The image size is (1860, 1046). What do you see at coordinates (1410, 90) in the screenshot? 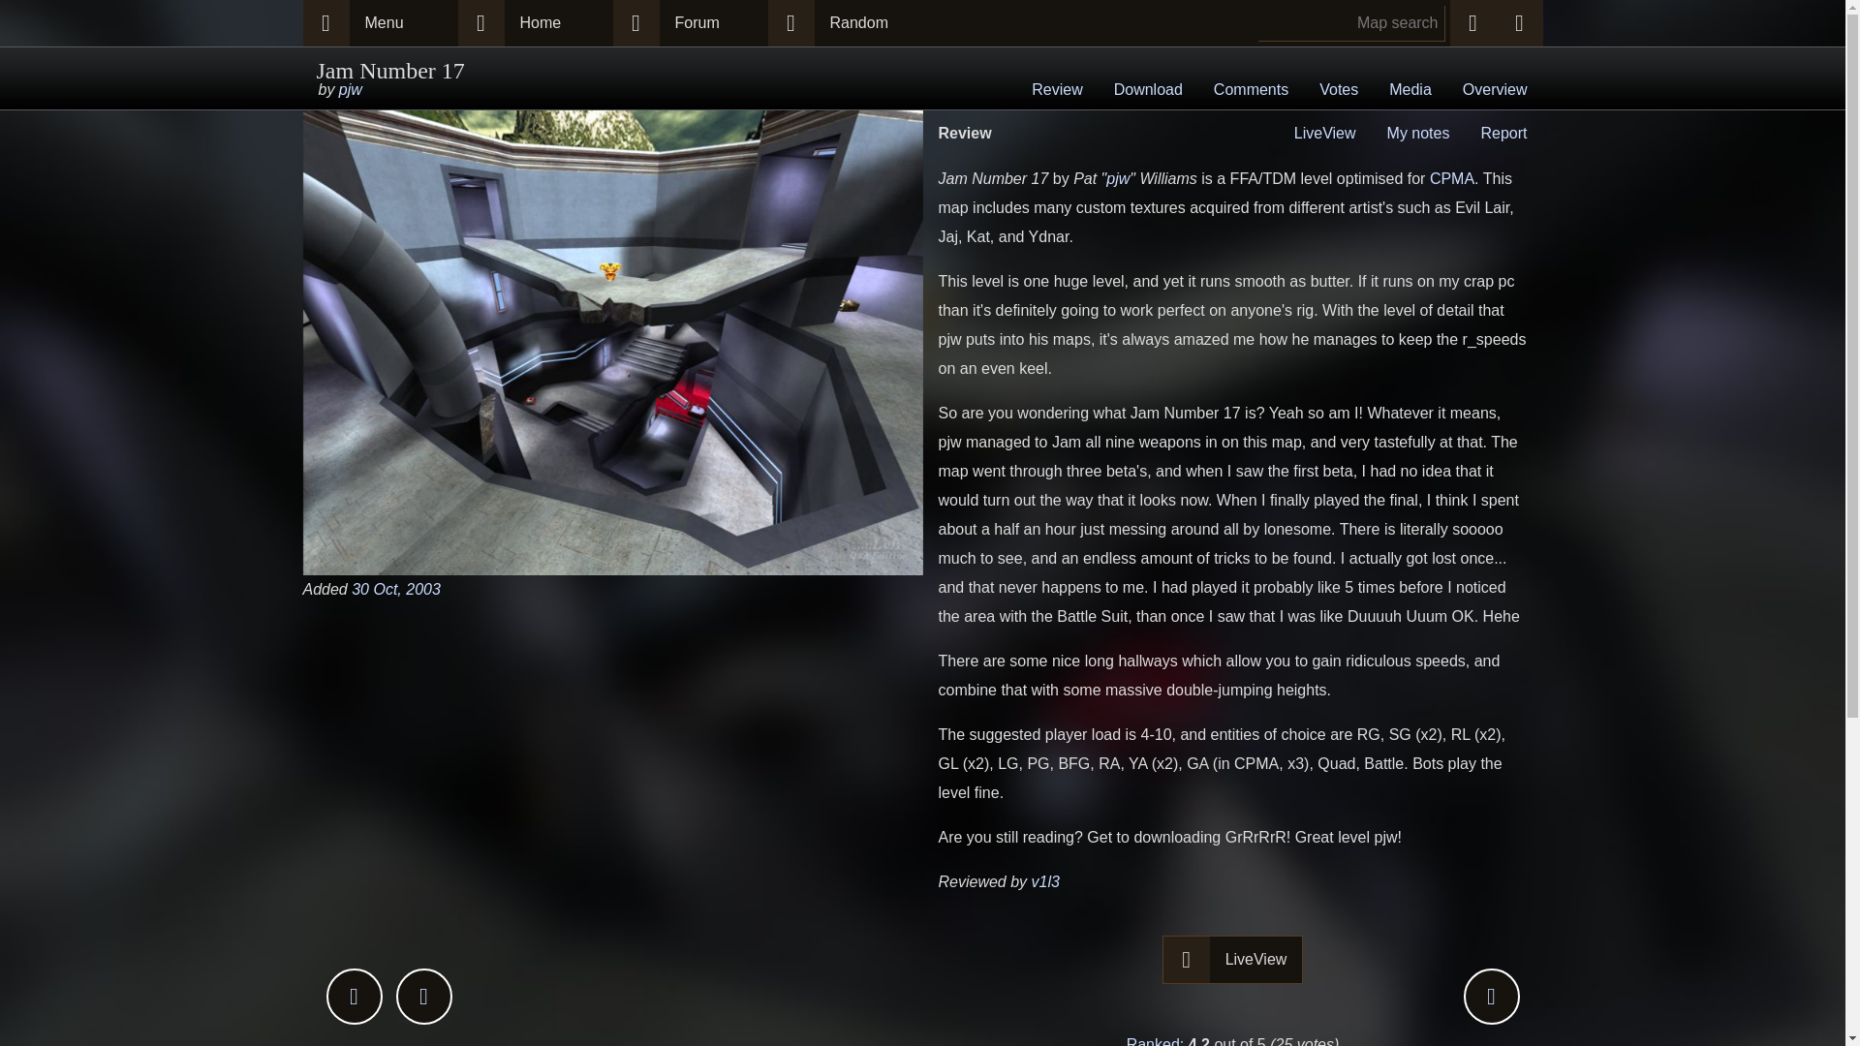
I see `Media` at bounding box center [1410, 90].